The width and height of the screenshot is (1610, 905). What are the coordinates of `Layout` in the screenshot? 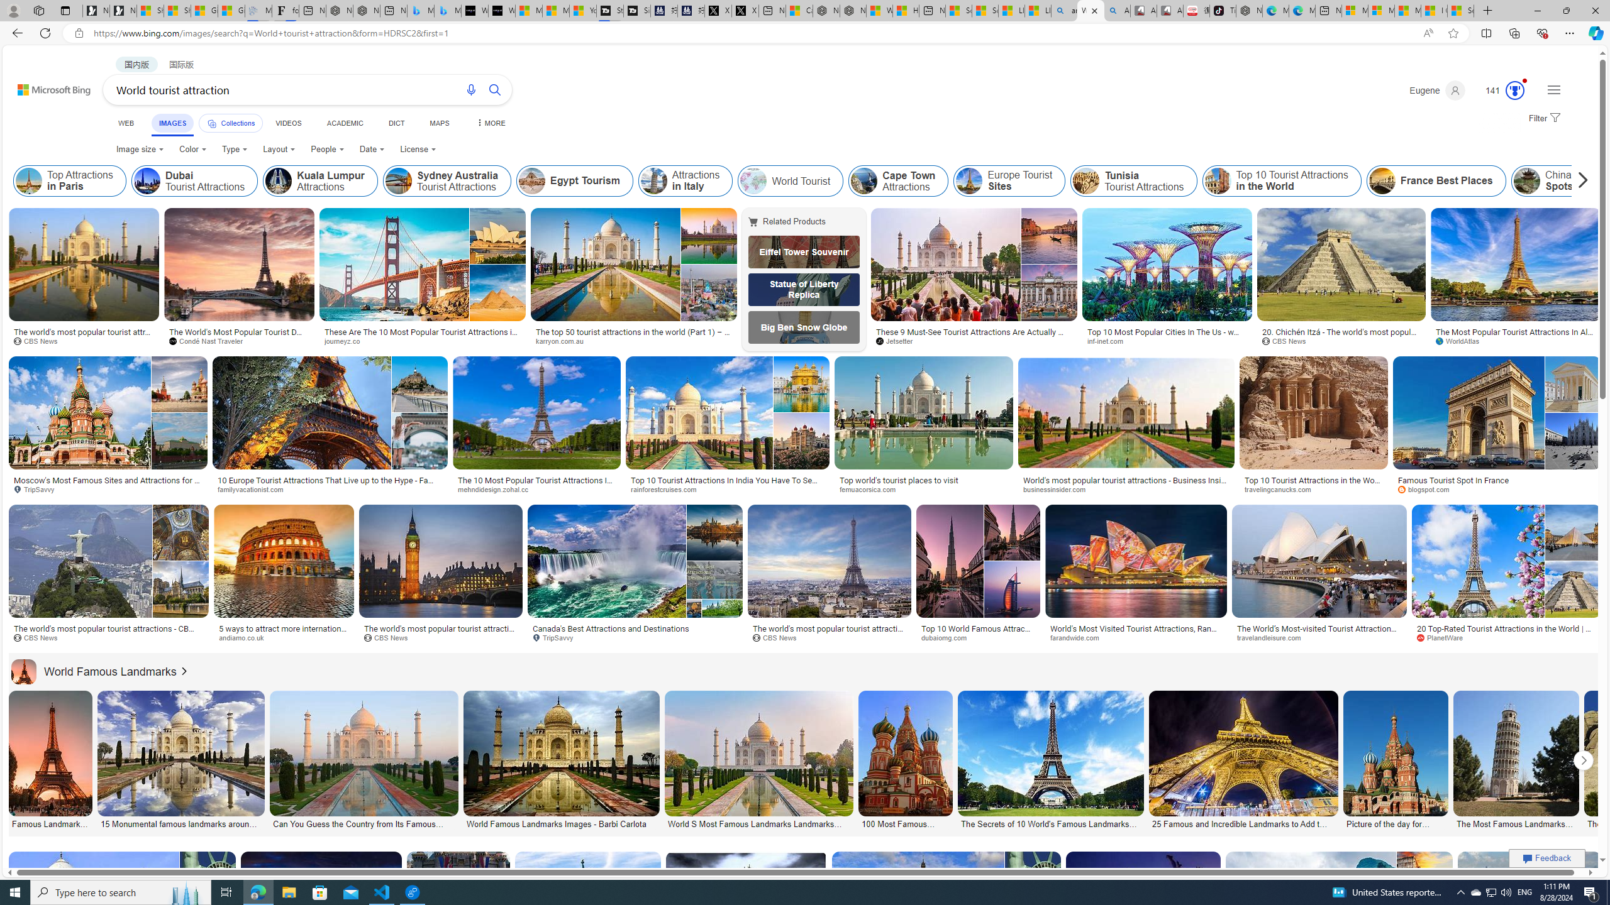 It's located at (280, 150).